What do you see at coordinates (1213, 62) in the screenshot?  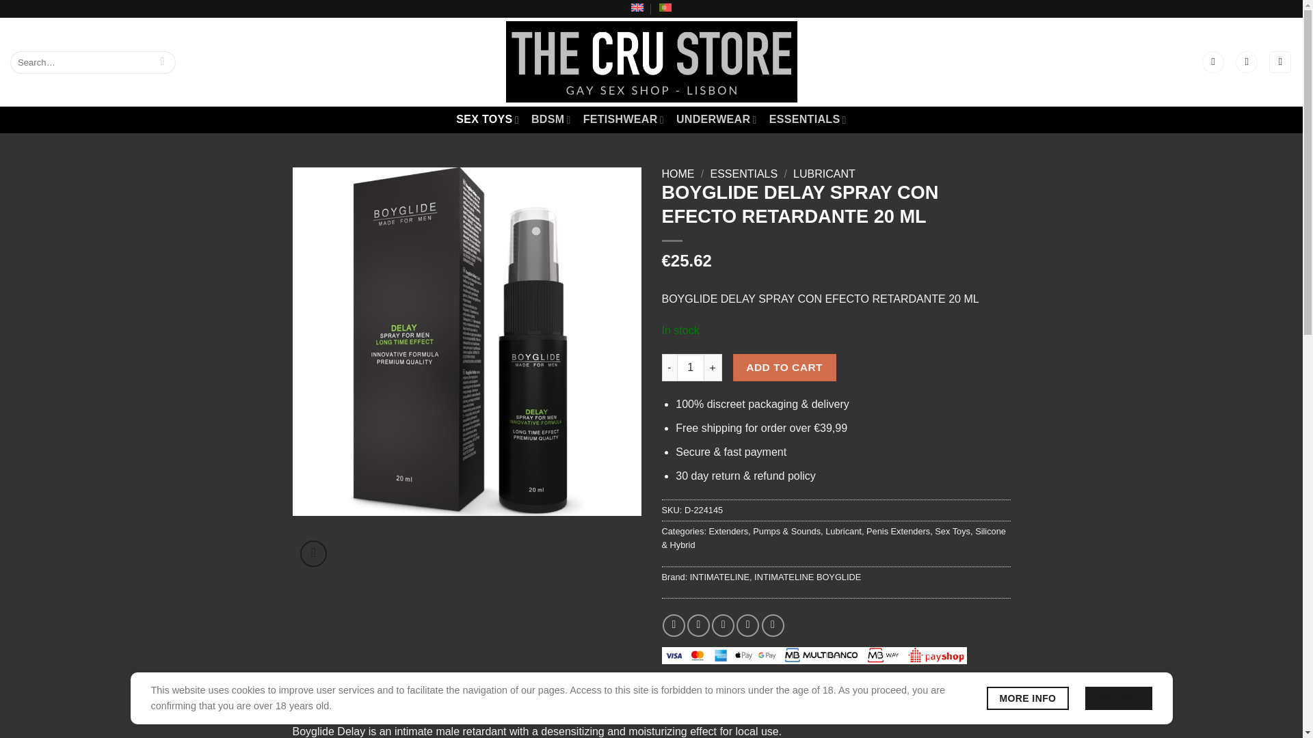 I see `Login` at bounding box center [1213, 62].